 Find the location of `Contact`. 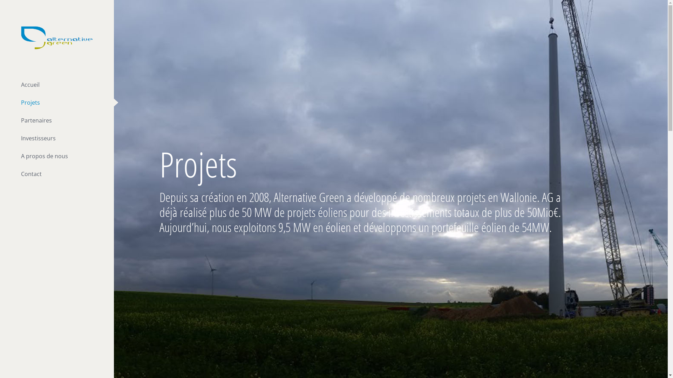

Contact is located at coordinates (57, 174).